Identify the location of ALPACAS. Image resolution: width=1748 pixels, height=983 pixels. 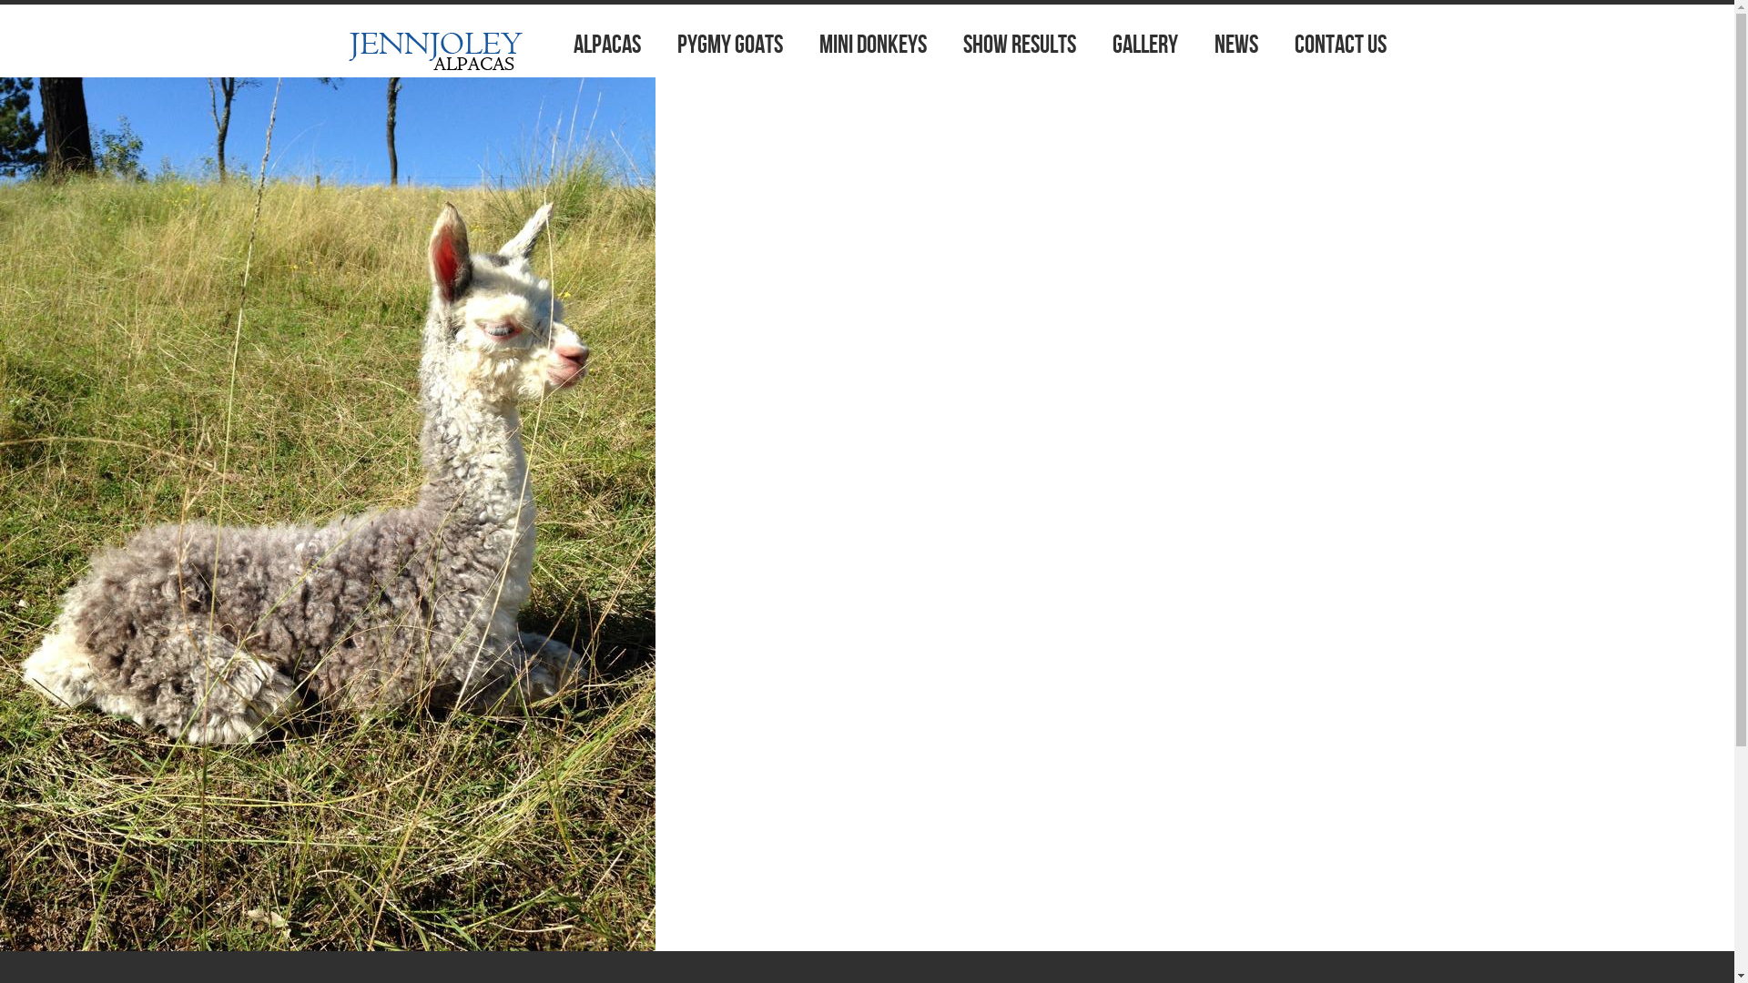
(607, 46).